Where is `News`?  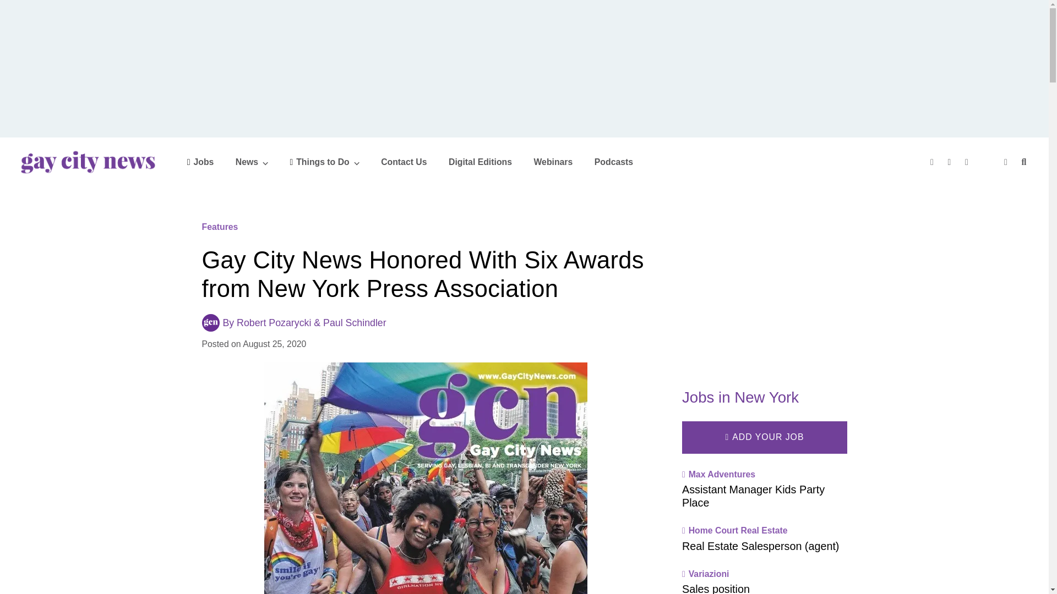
News is located at coordinates (252, 162).